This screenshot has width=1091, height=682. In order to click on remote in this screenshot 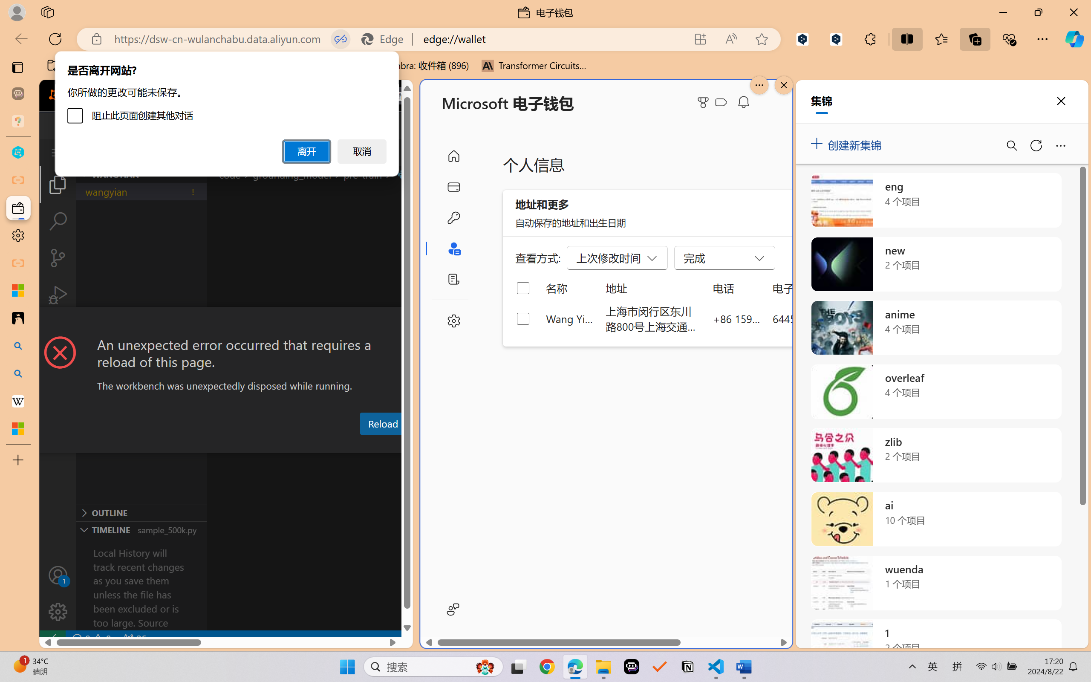, I will do `click(52, 639)`.